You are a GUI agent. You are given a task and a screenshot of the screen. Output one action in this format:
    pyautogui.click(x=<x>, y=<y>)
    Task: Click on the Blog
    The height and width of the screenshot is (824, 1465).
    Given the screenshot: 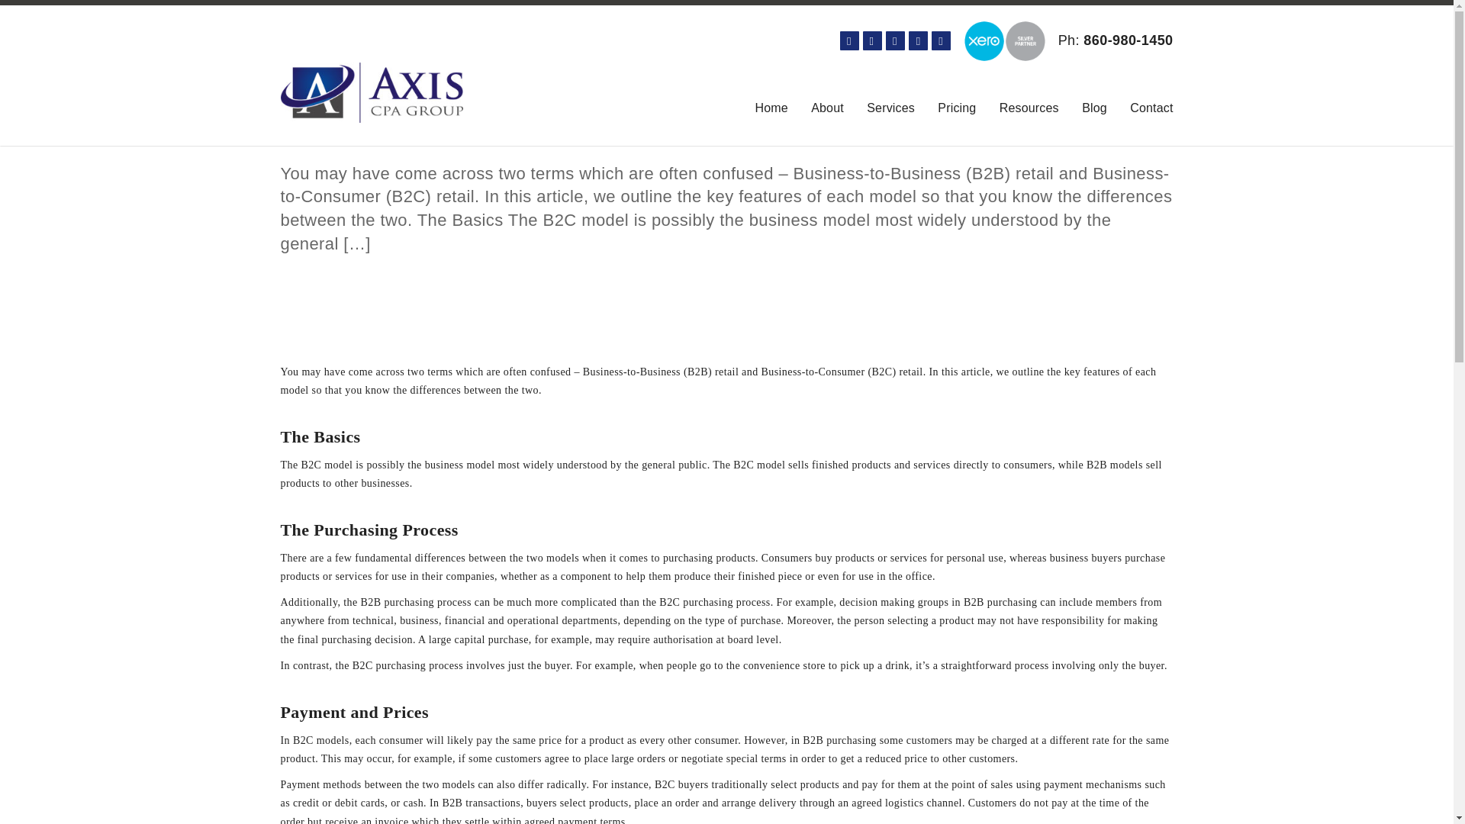 What is the action you would take?
    pyautogui.click(x=1094, y=108)
    